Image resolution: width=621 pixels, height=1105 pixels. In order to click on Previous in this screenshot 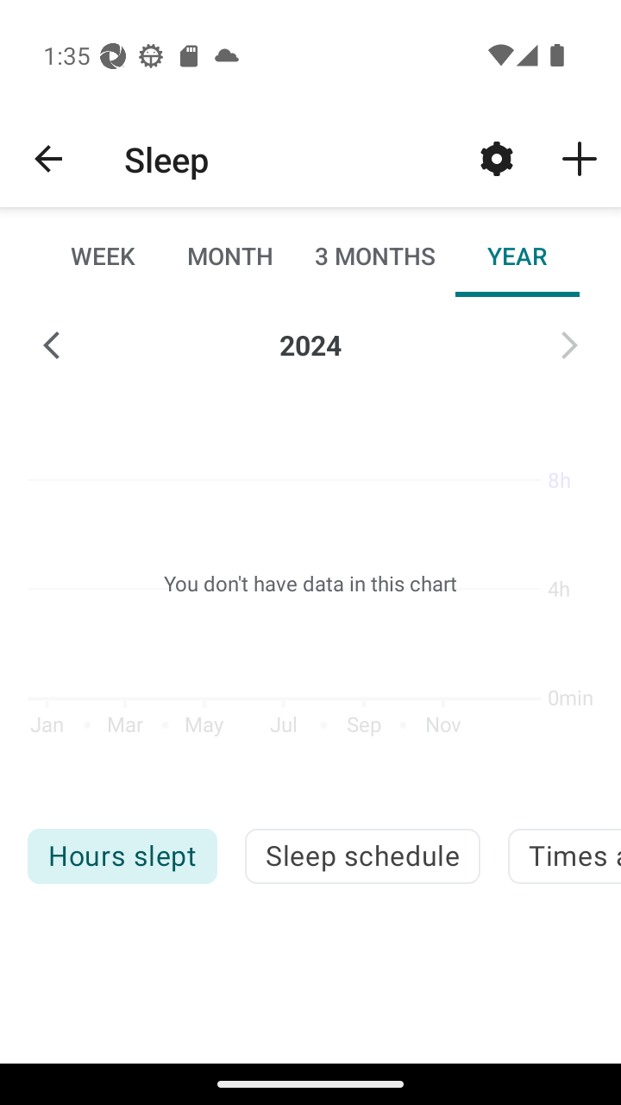, I will do `click(52, 345)`.